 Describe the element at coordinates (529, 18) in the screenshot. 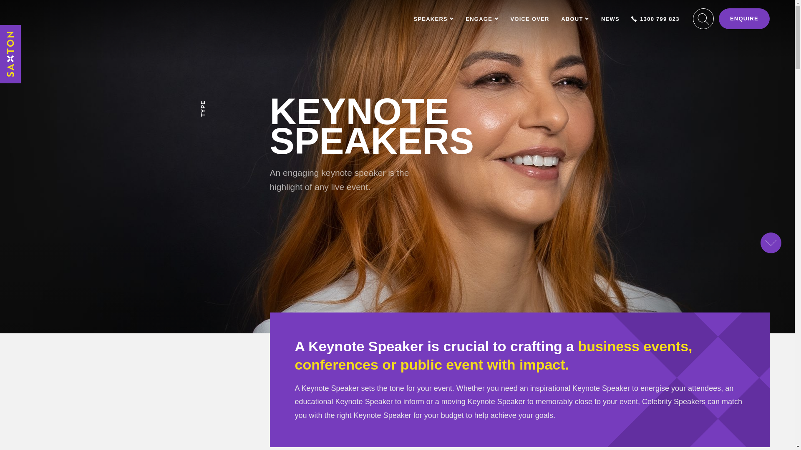

I see `VOICE OVER` at that location.